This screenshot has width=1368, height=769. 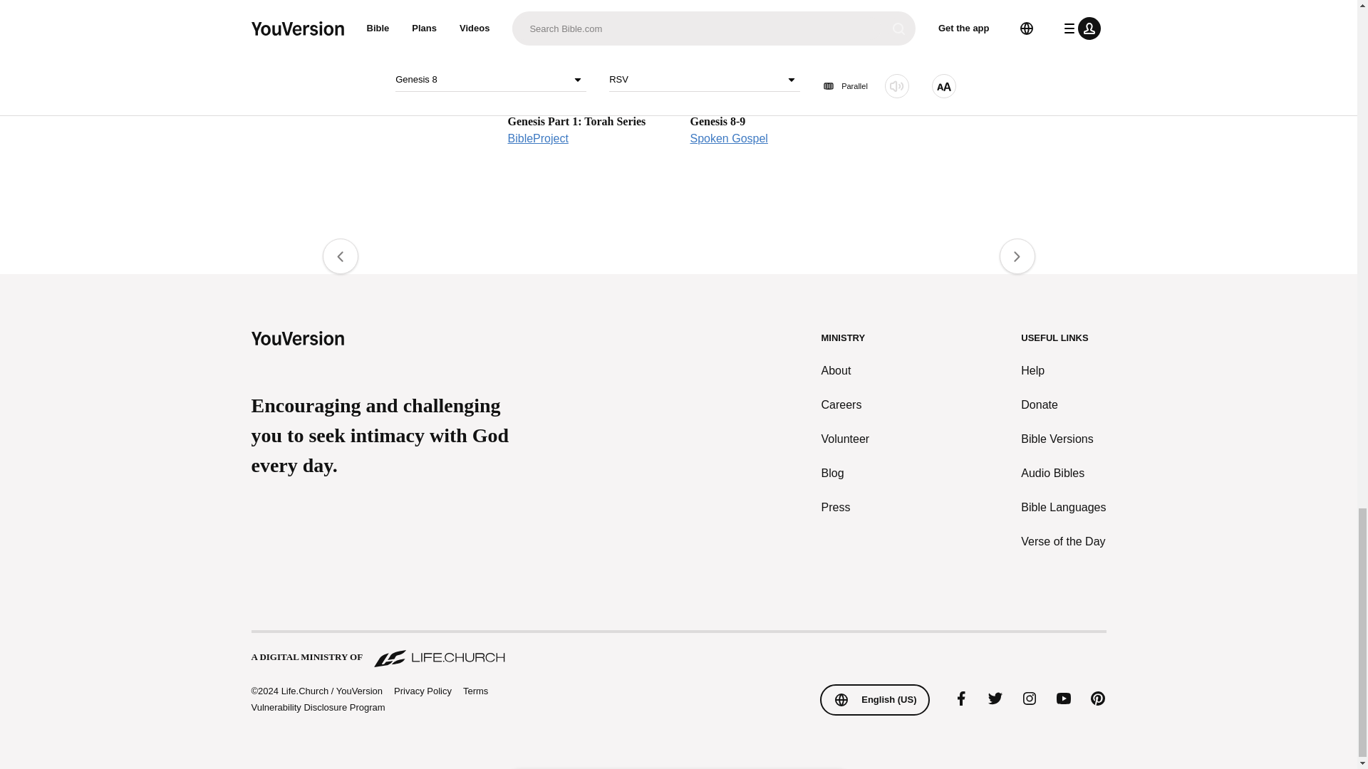 I want to click on Bible Versions, so click(x=1063, y=370).